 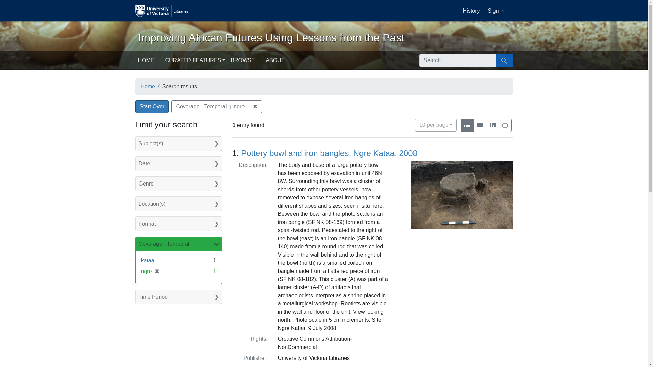 I want to click on Masonry, so click(x=146, y=60).